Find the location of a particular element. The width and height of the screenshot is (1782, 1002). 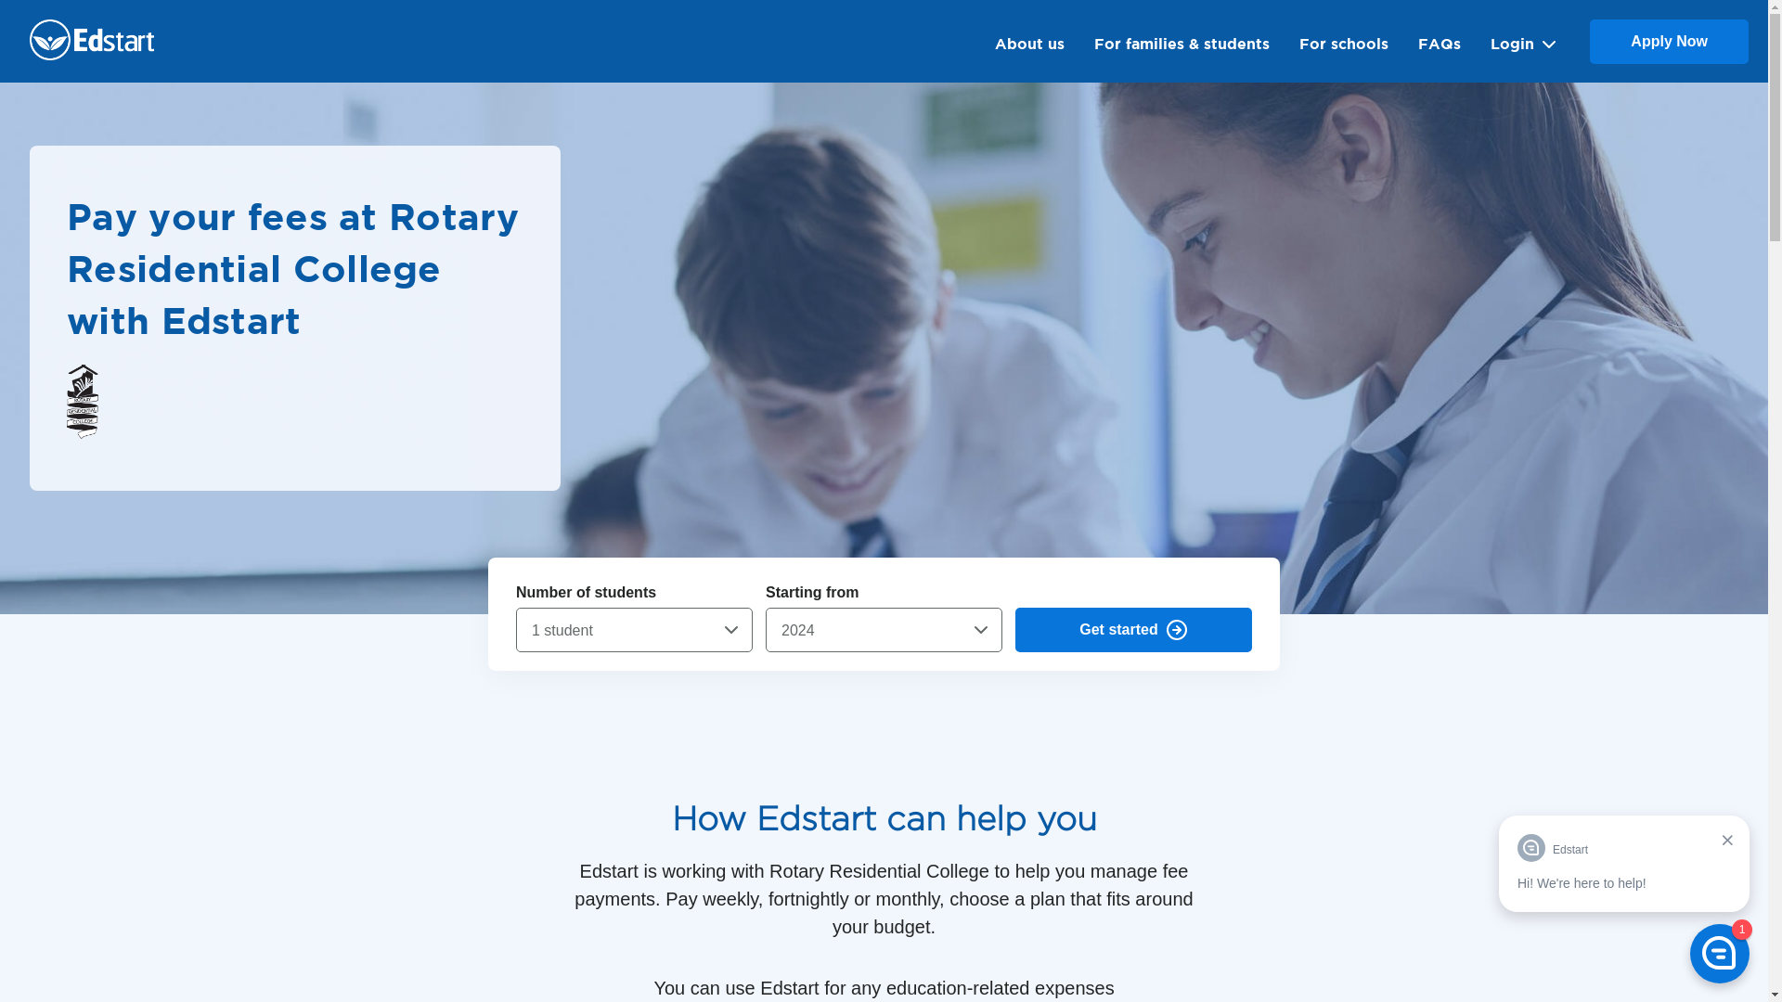

Get started is located at coordinates (1134, 630).